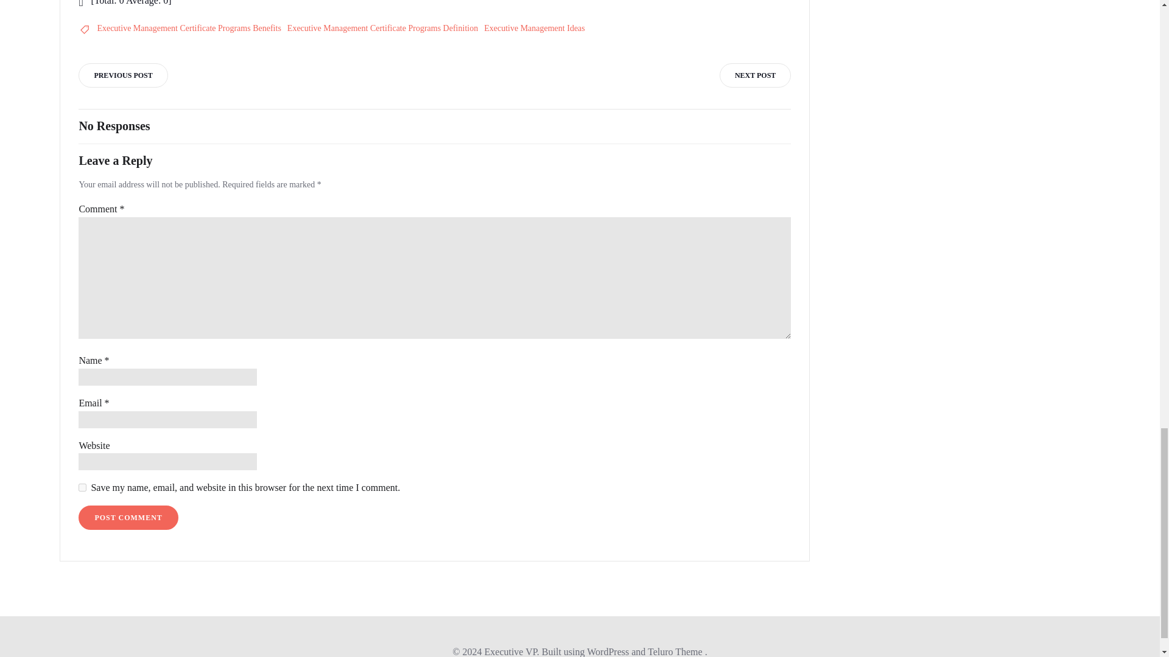 The height and width of the screenshot is (657, 1169). What do you see at coordinates (755, 75) in the screenshot?
I see `NEXT POST` at bounding box center [755, 75].